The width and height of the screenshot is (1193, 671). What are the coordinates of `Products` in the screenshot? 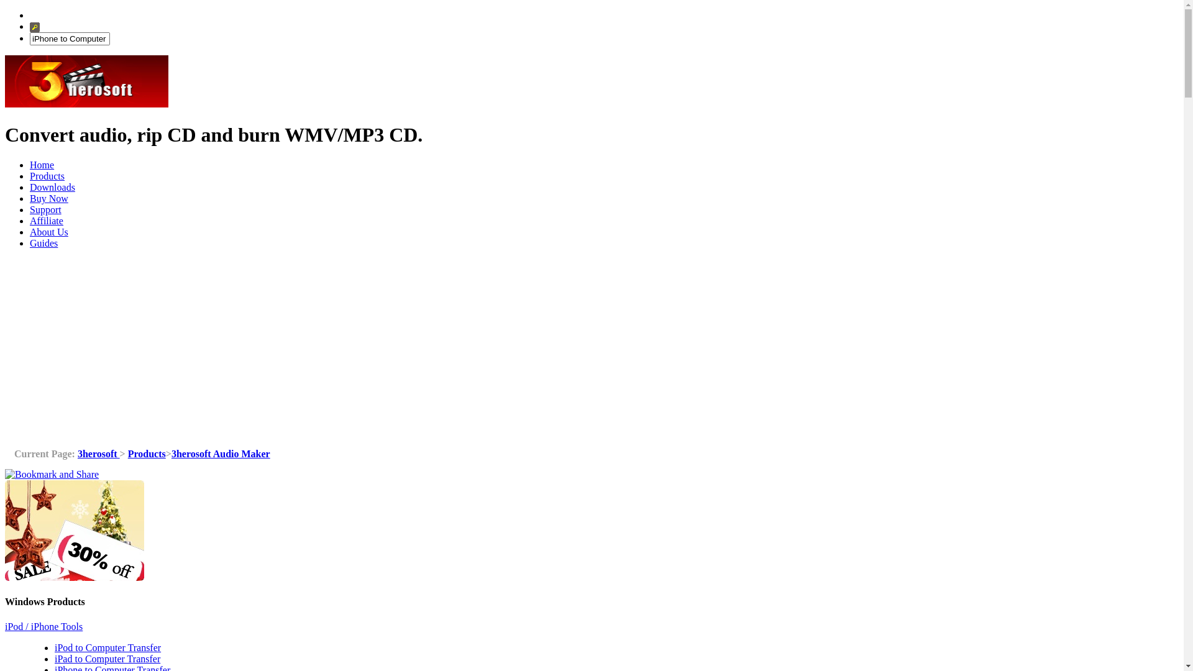 It's located at (147, 454).